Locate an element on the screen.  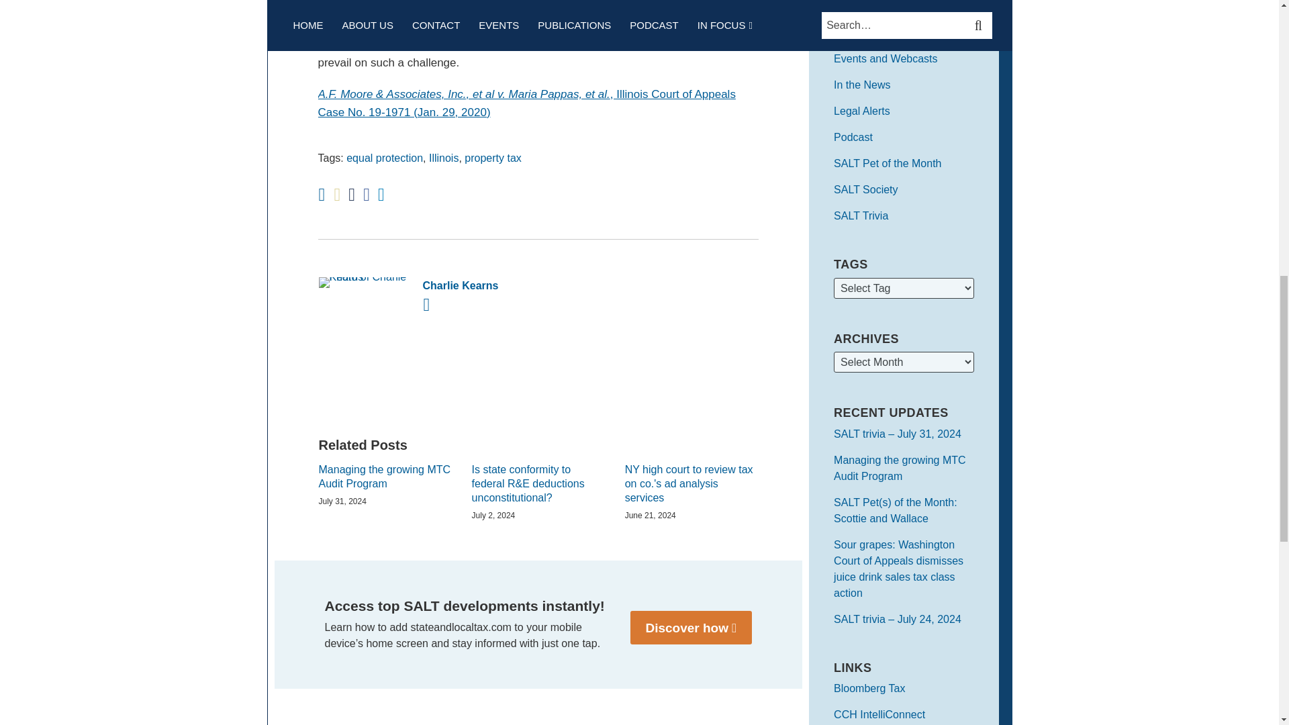
NY high court to review tax on co.'s ad analysis services is located at coordinates (691, 483).